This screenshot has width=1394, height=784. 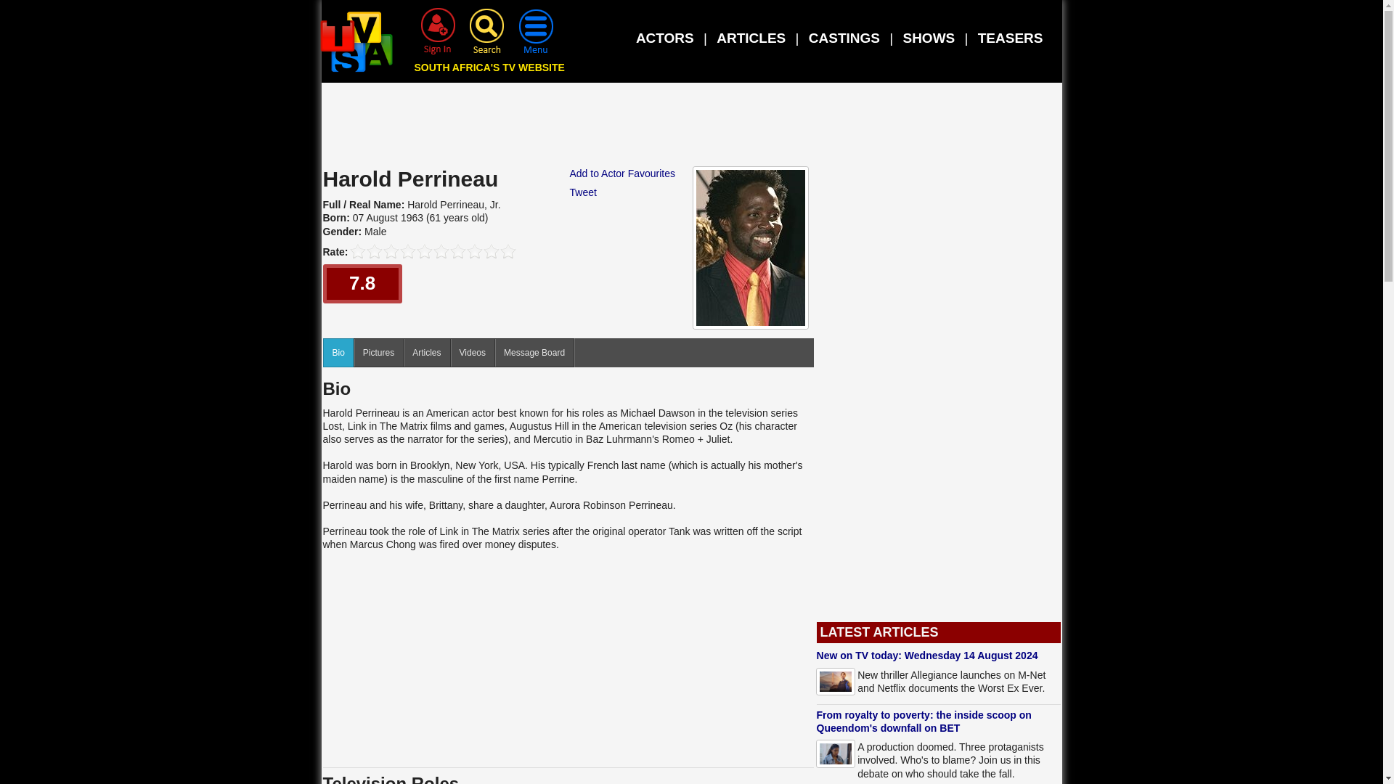 What do you see at coordinates (692, 128) in the screenshot?
I see `Advertisement` at bounding box center [692, 128].